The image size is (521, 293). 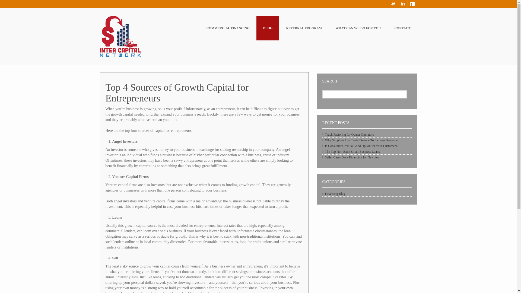 I want to click on REFERRAL PROGRAM, so click(x=304, y=28).